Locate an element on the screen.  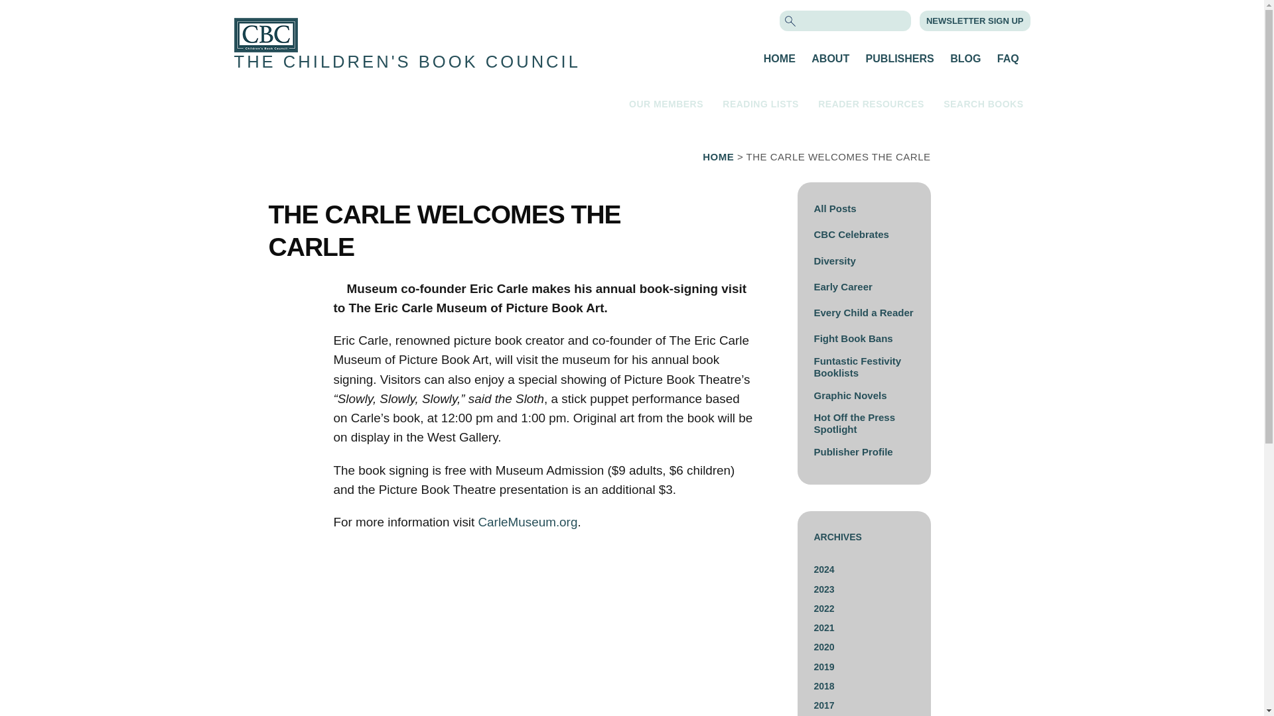
All Posts is located at coordinates (835, 208).